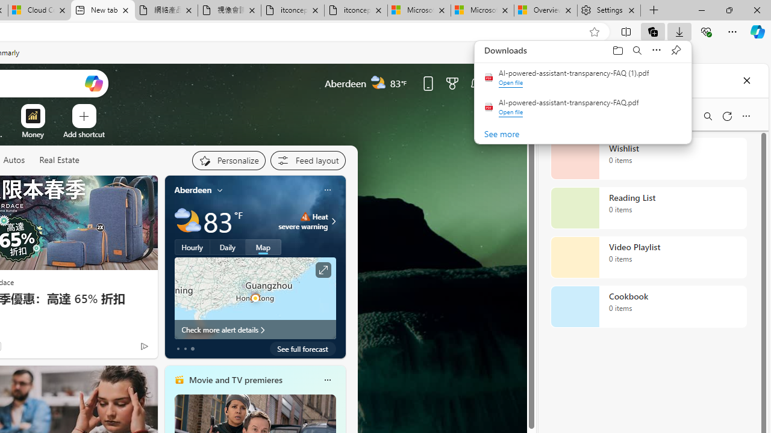  Describe the element at coordinates (305, 216) in the screenshot. I see `Heat - Severe` at that location.